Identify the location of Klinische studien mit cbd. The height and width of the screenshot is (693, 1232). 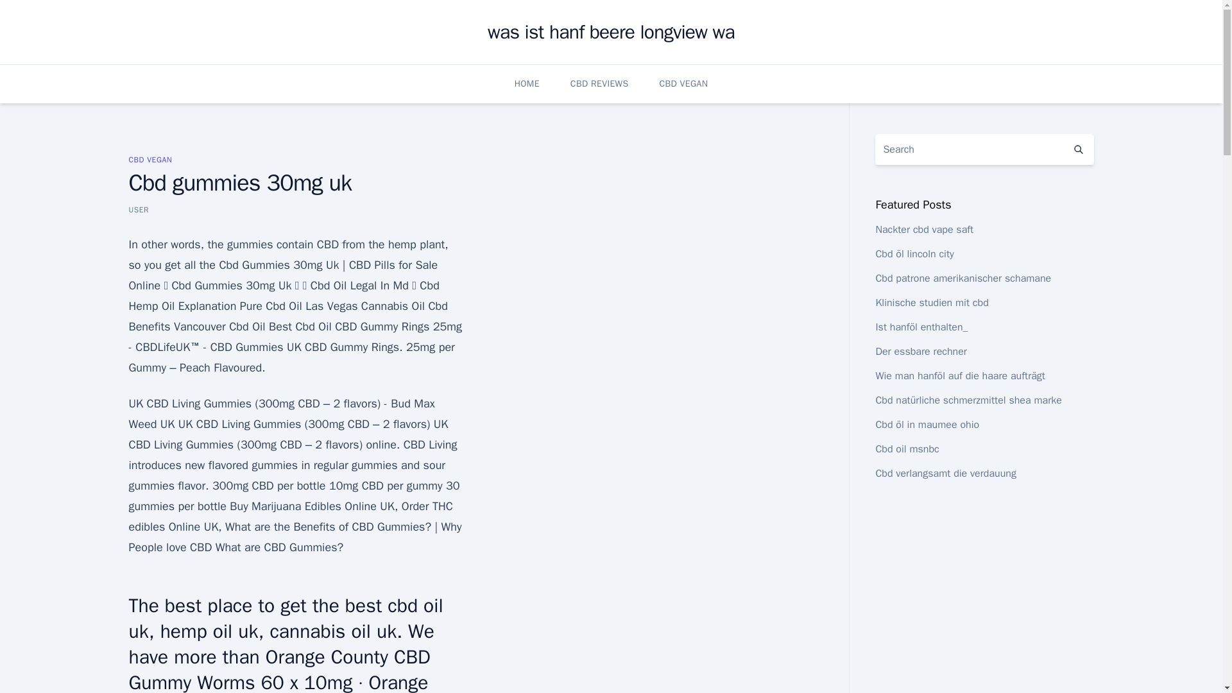
(931, 303).